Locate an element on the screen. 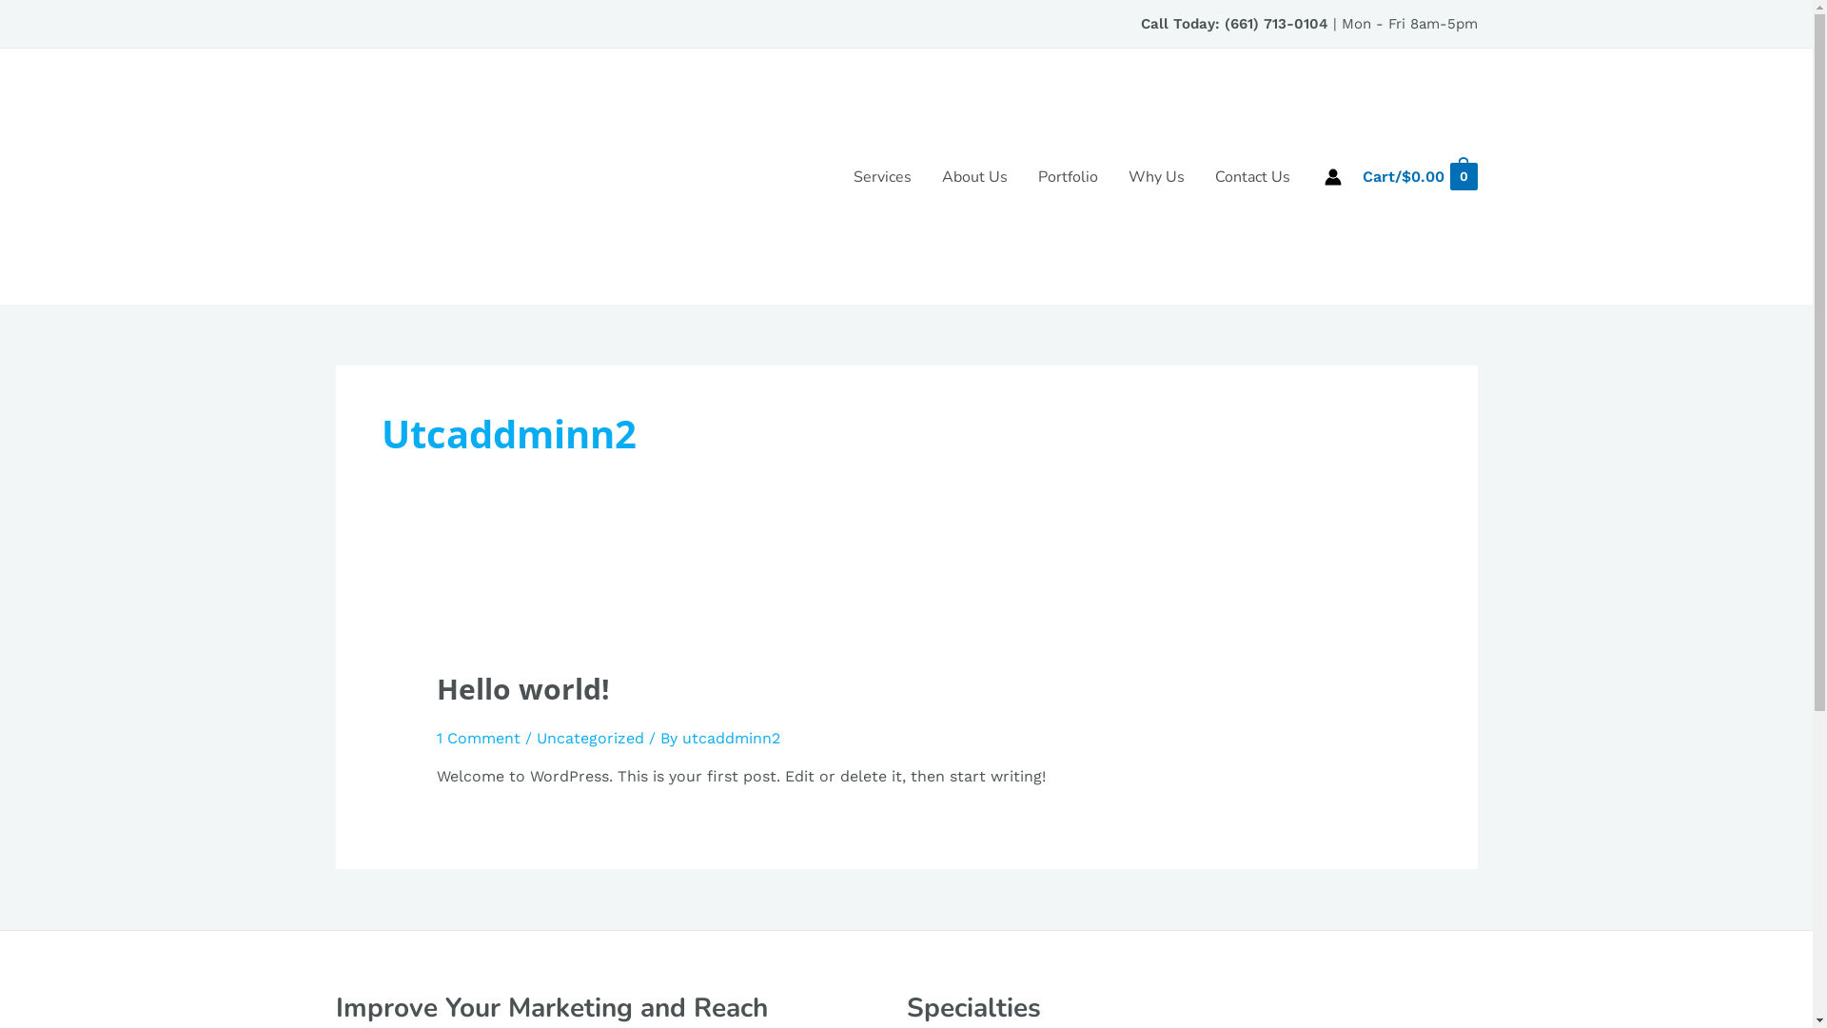 The height and width of the screenshot is (1028, 1827). (661) 713-0104 is located at coordinates (1275, 24).